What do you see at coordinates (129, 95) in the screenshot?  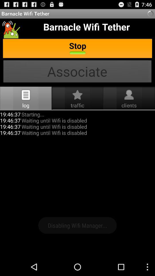 I see `tap the profile icon which is just above clients` at bounding box center [129, 95].